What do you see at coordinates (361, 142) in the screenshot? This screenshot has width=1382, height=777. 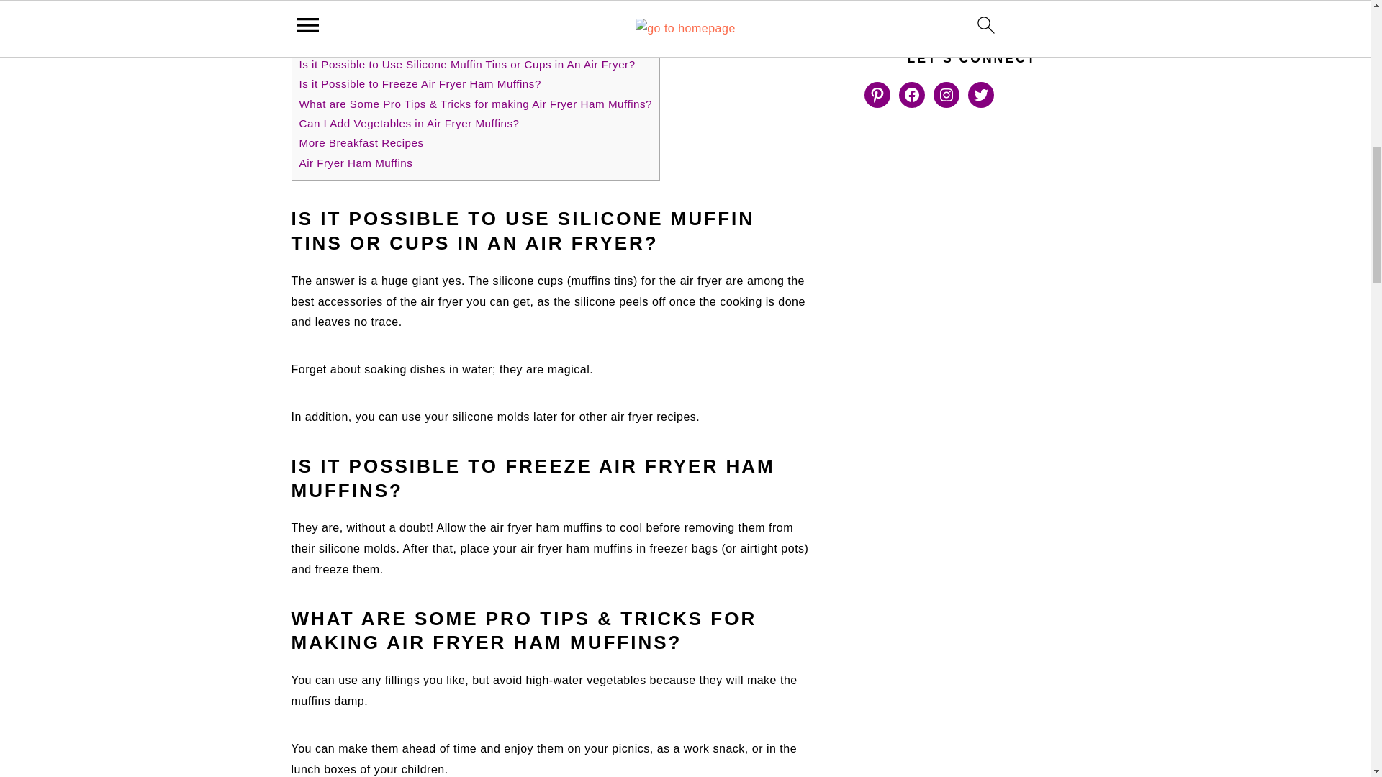 I see `More Breakfast Recipes` at bounding box center [361, 142].